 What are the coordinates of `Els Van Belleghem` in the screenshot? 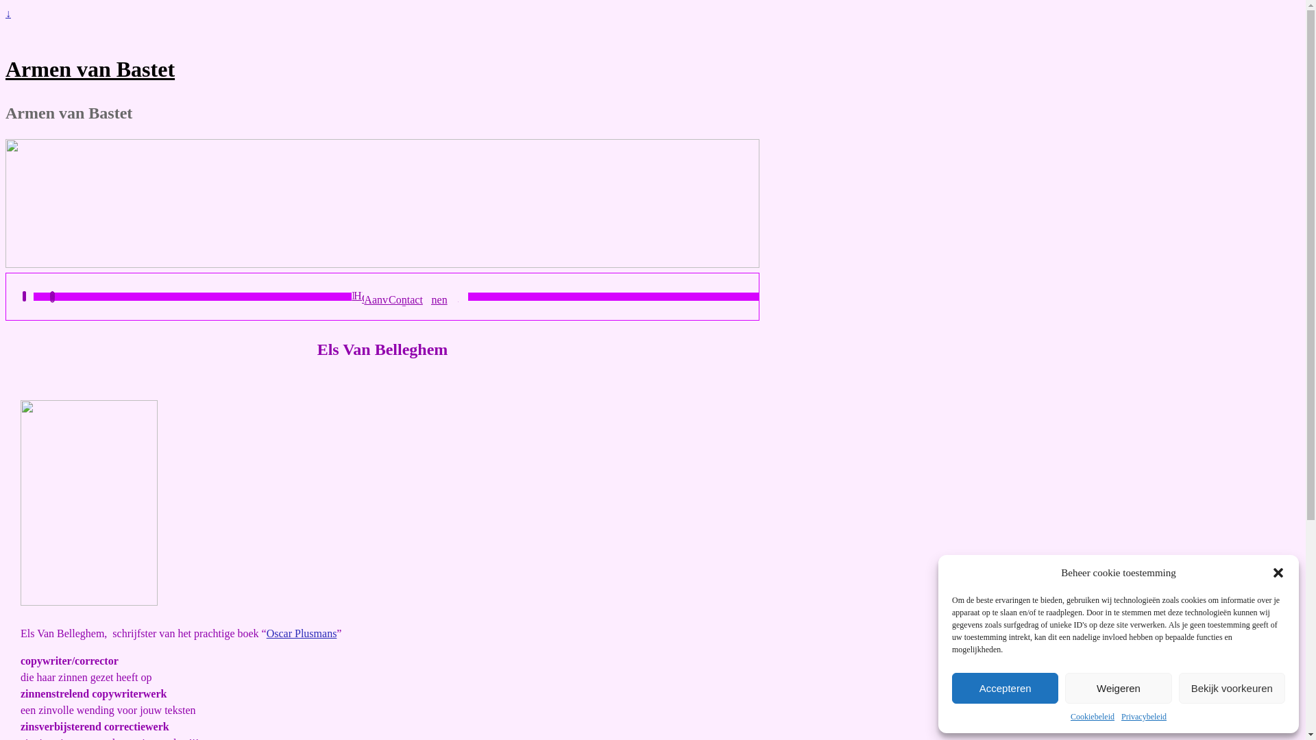 It's located at (410, 297).